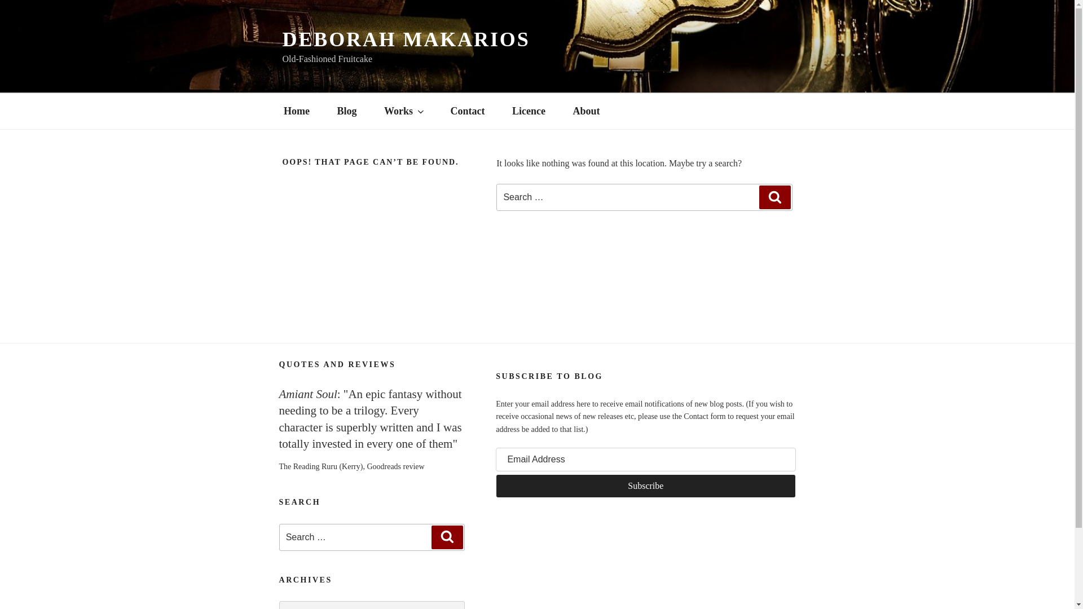 The width and height of the screenshot is (1083, 609). Describe the element at coordinates (467, 111) in the screenshot. I see `Contact` at that location.